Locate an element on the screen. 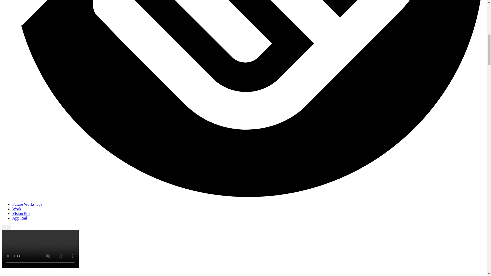  Vision Pro is located at coordinates (21, 213).